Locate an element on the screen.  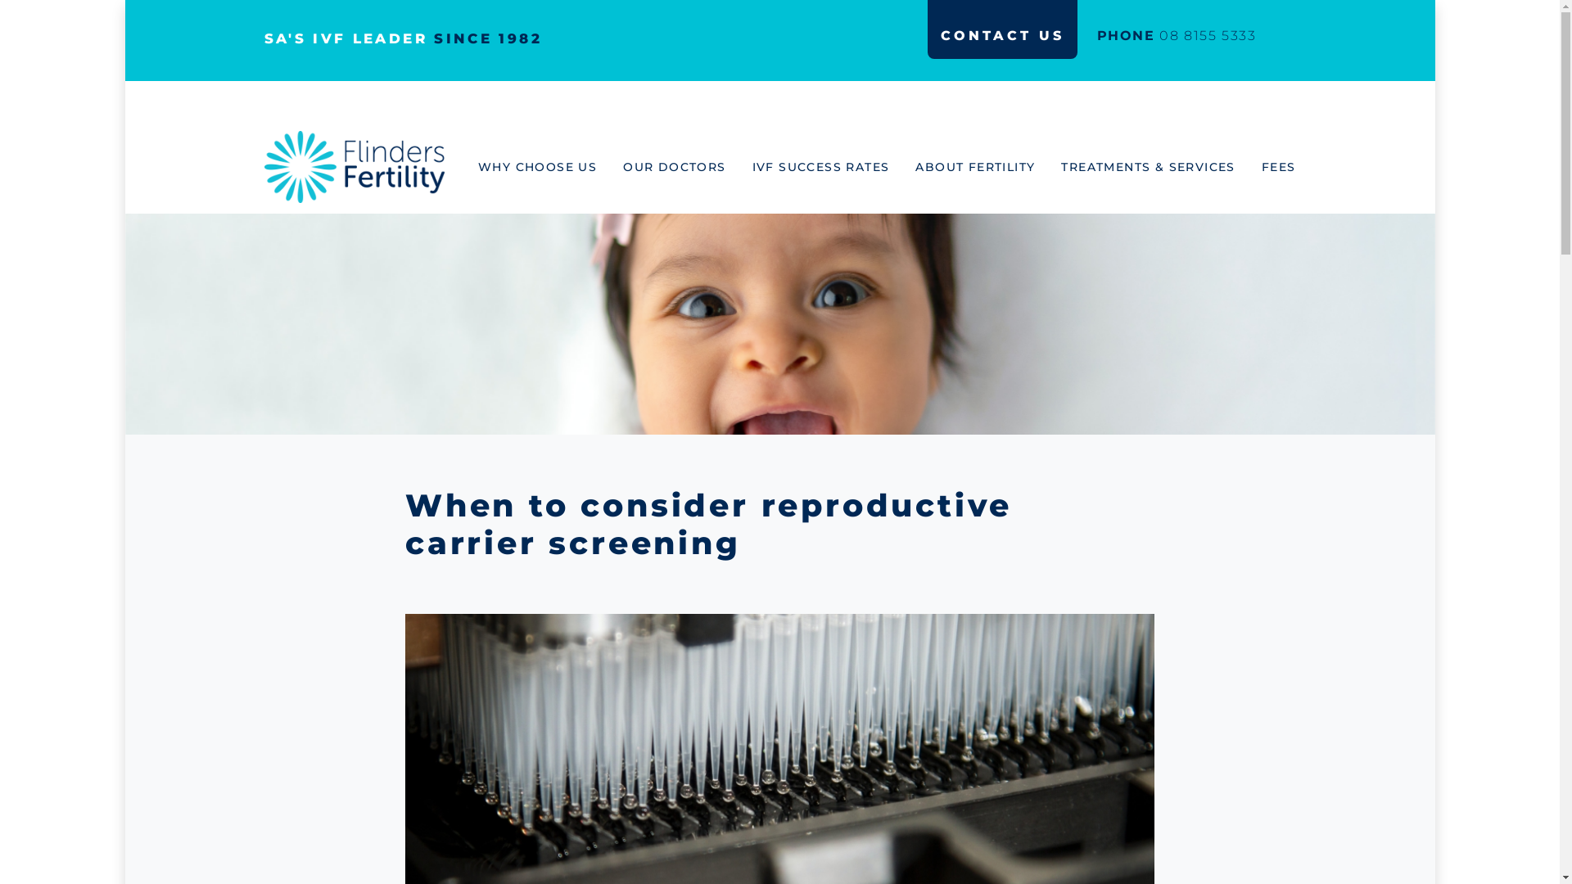
TREATMENTS & SERVICES is located at coordinates (1161, 167).